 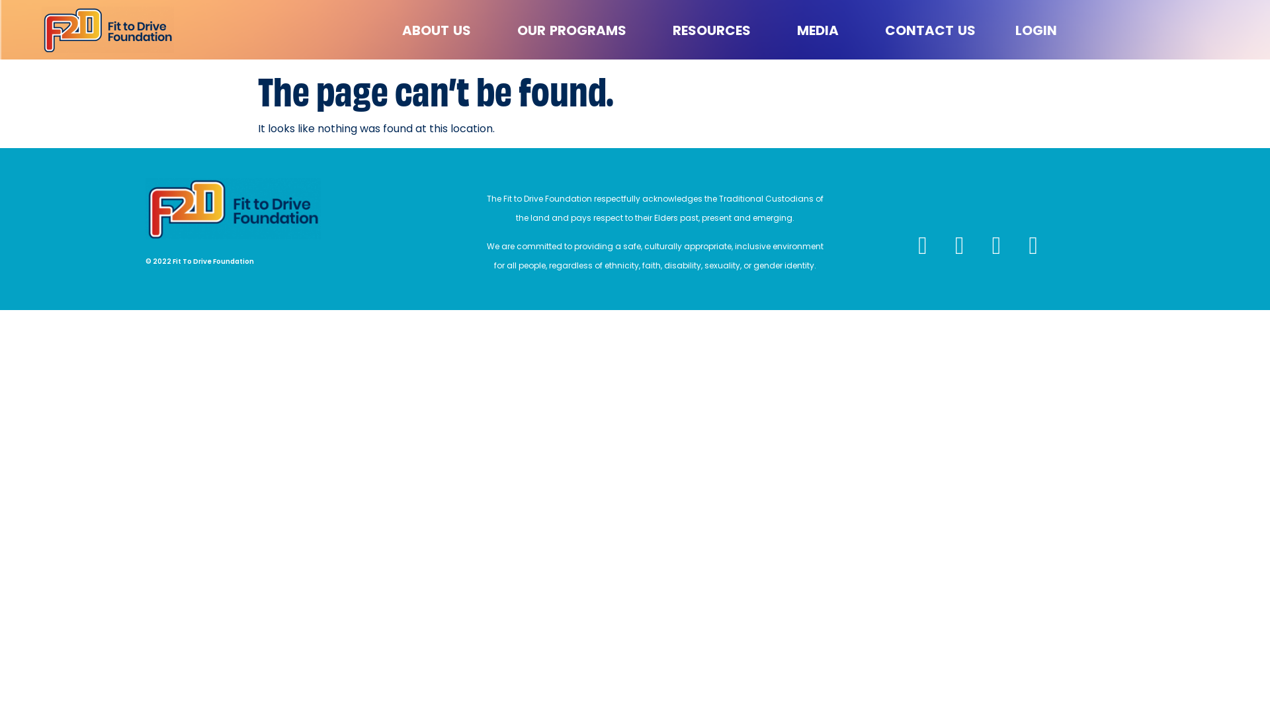 I want to click on CONTACT US, so click(x=930, y=30).